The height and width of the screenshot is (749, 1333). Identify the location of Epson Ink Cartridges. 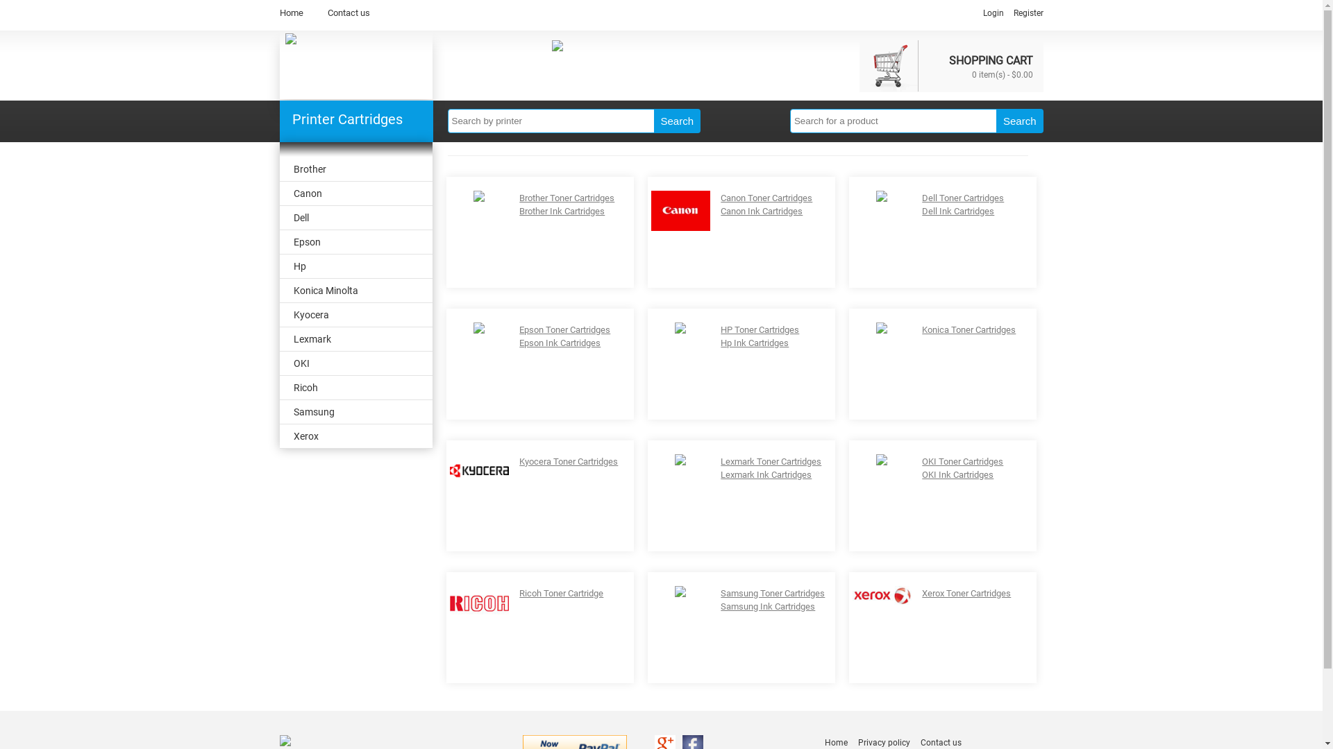
(560, 343).